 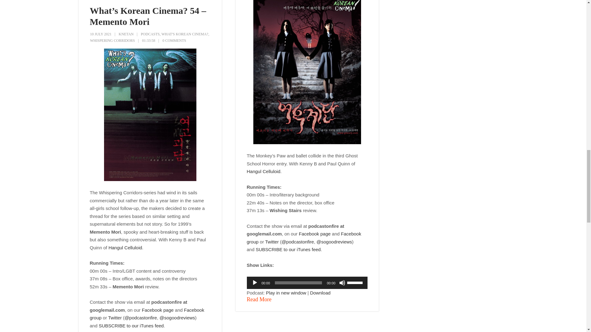 I want to click on Mute, so click(x=342, y=283).